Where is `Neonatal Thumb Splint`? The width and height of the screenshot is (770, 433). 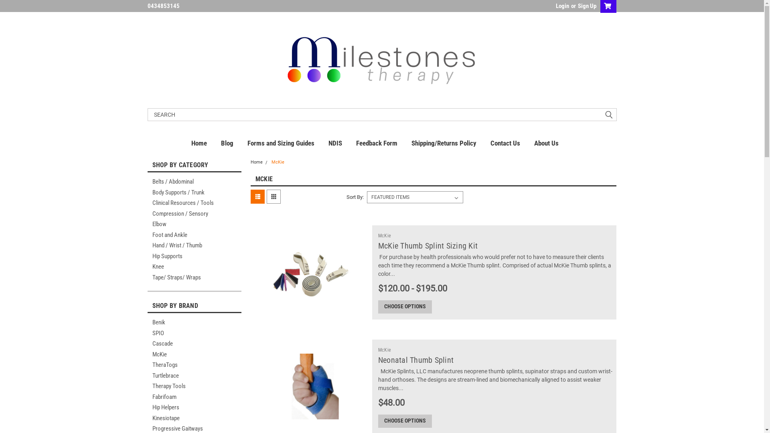 Neonatal Thumb Splint is located at coordinates (416, 360).